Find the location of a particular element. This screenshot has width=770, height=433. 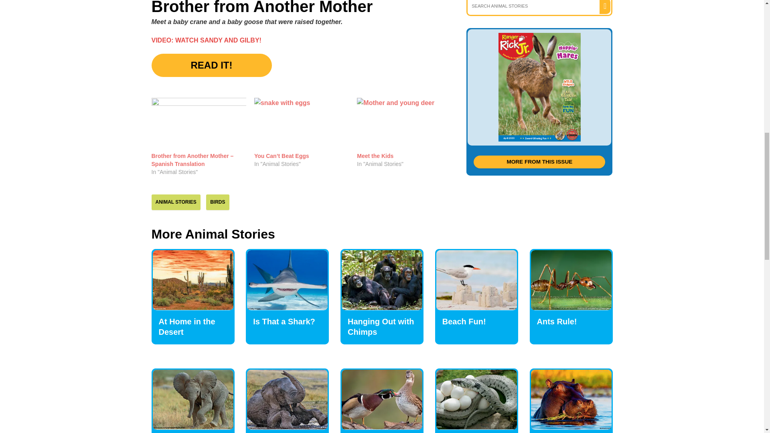

At Home in the Desert is located at coordinates (187, 326).